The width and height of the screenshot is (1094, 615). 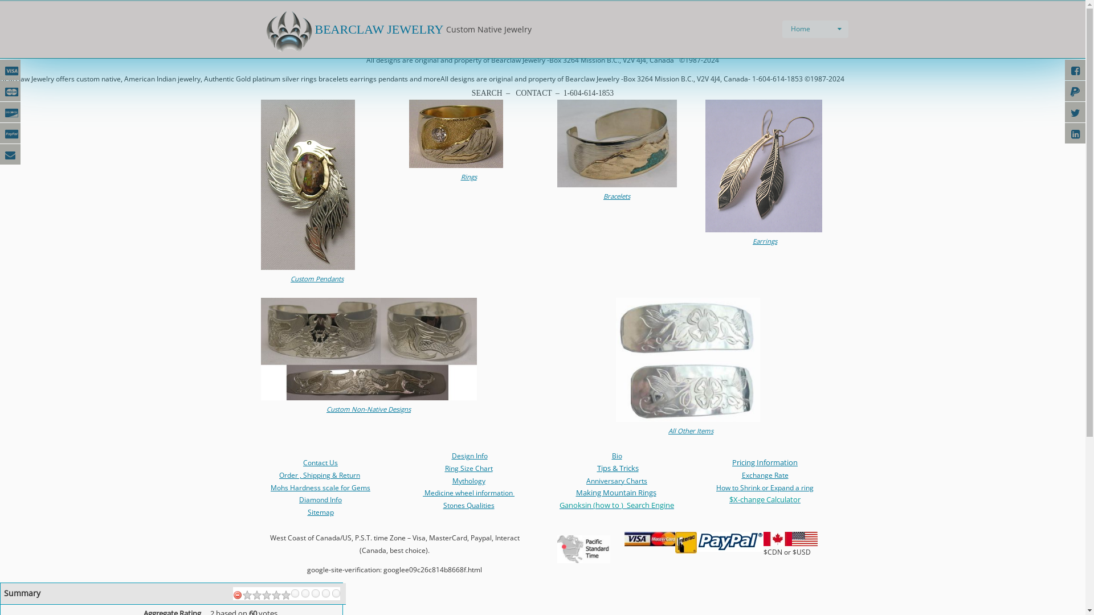 What do you see at coordinates (286, 596) in the screenshot?
I see `5` at bounding box center [286, 596].